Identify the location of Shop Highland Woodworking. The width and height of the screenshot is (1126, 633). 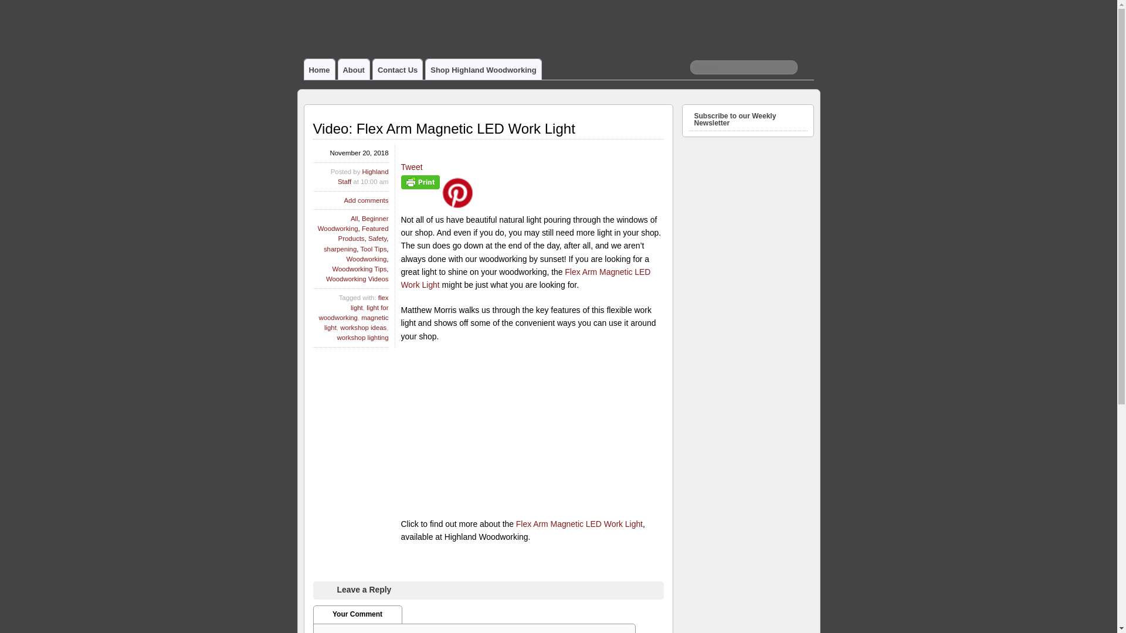
(483, 69).